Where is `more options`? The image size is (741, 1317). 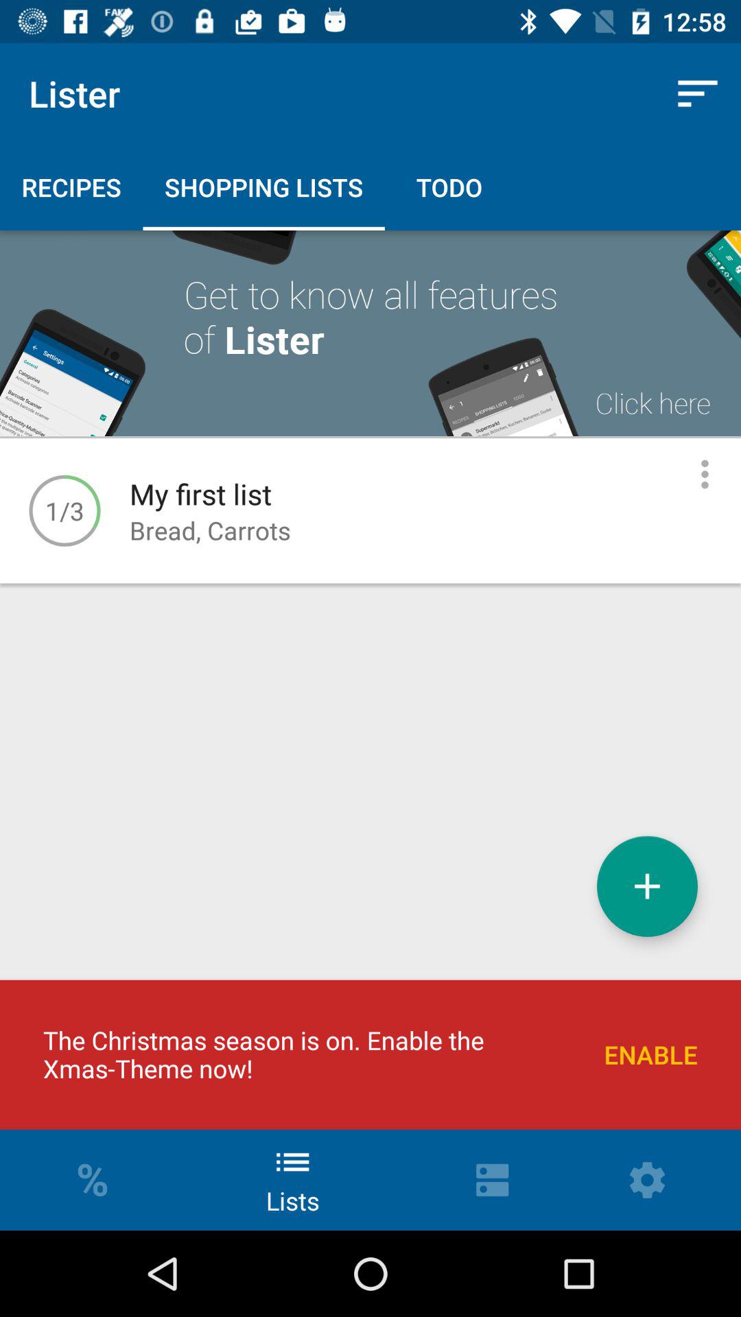 more options is located at coordinates (705, 475).